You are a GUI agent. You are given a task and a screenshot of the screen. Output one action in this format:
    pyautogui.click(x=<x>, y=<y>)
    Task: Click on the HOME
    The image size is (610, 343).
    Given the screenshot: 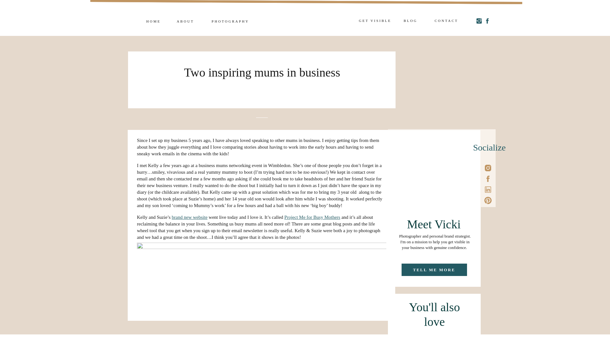 What is the action you would take?
    pyautogui.click(x=153, y=22)
    